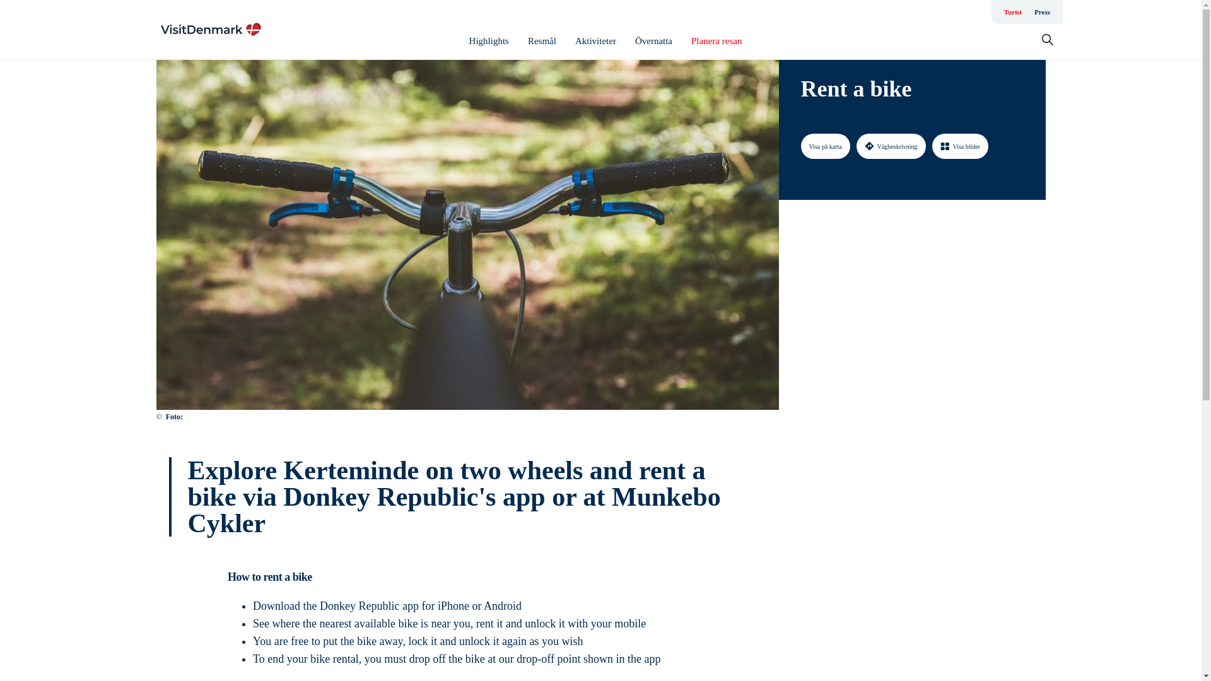  I want to click on Aktiviteter, so click(595, 41).